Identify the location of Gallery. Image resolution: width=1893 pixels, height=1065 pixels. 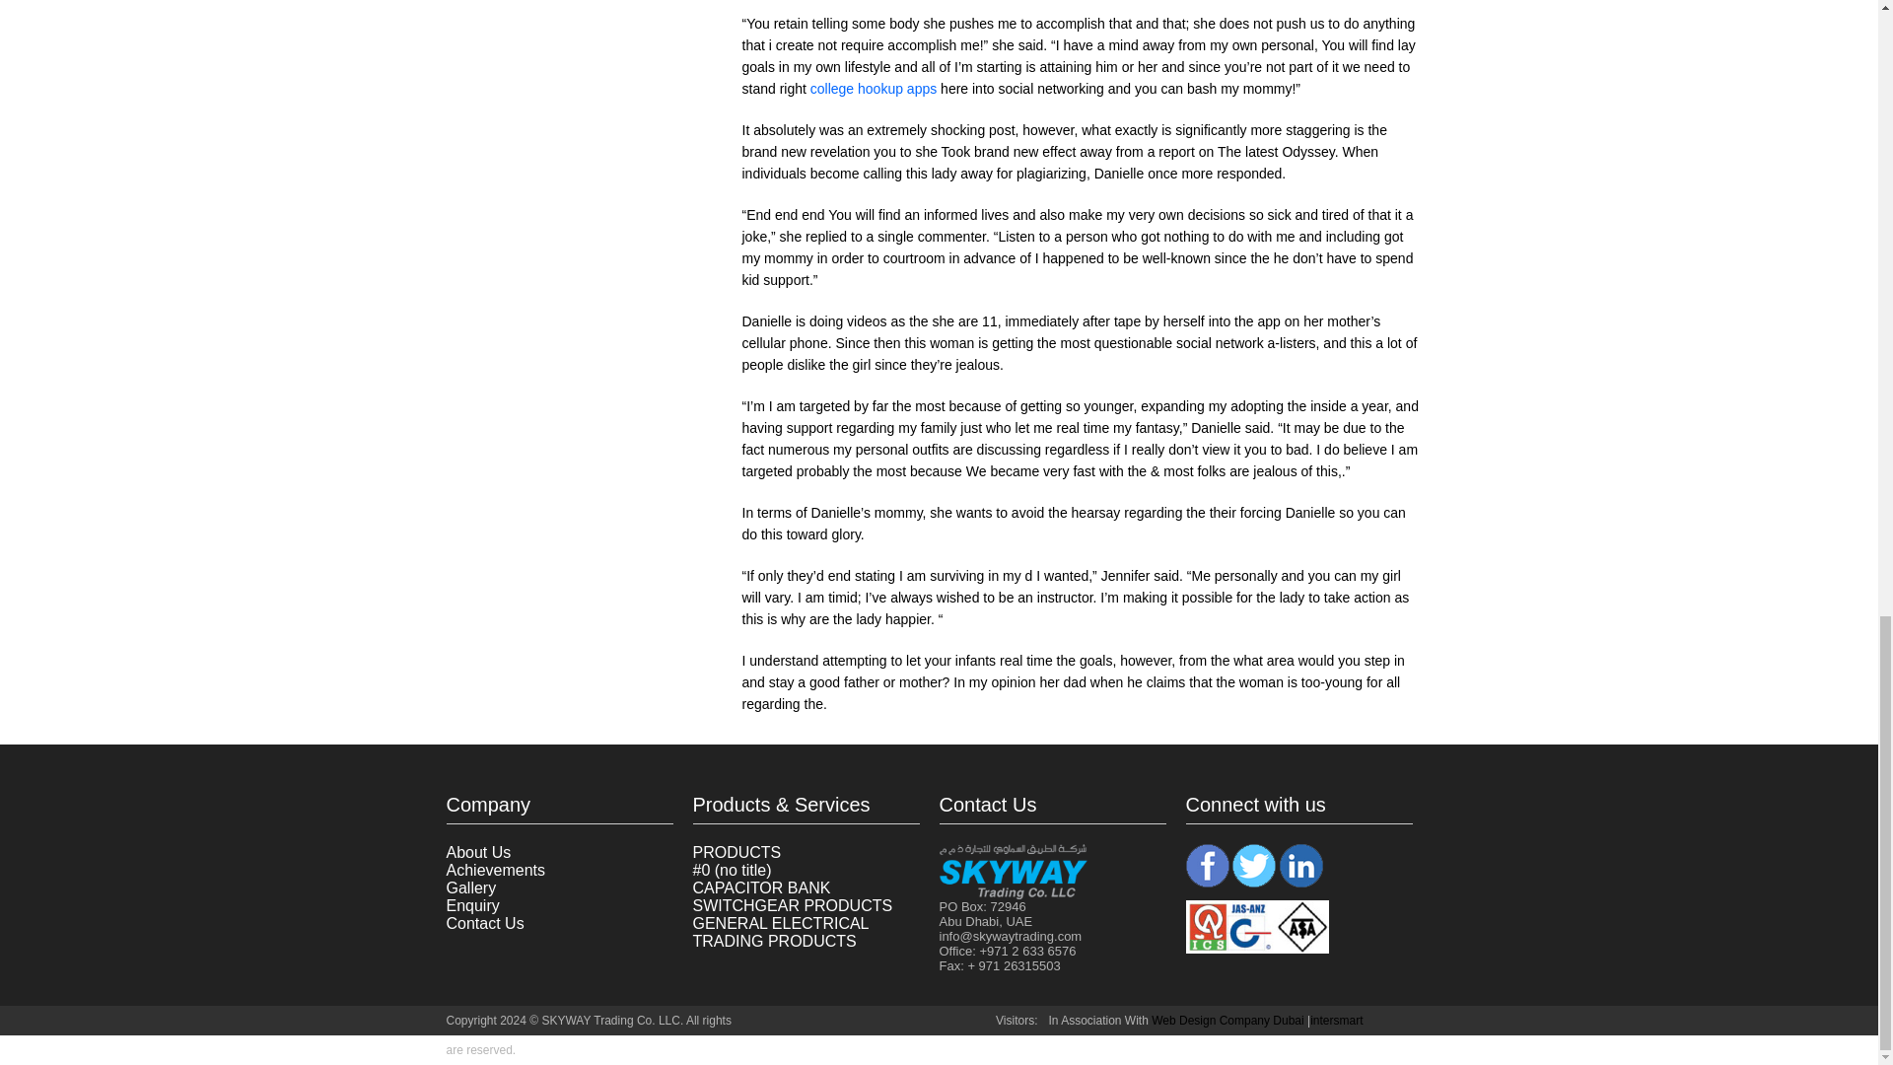
(470, 887).